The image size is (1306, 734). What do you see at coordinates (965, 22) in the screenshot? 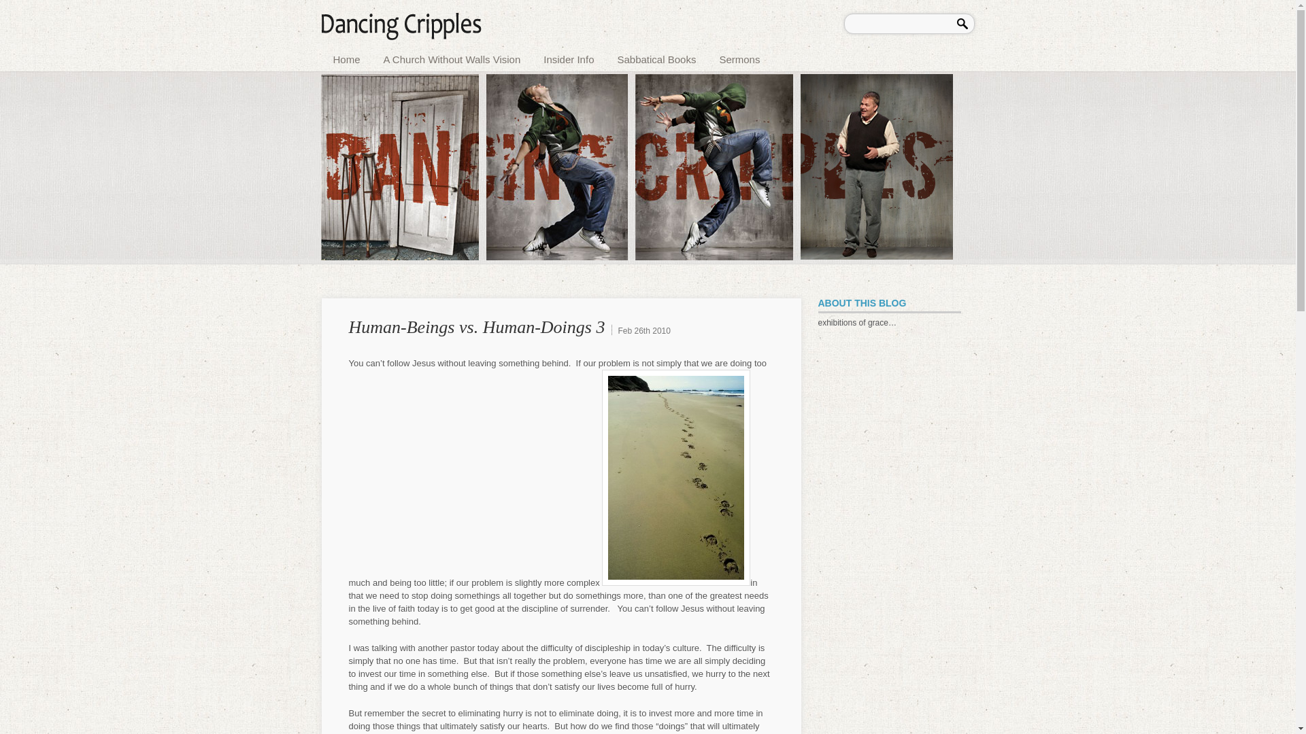
I see `Search` at bounding box center [965, 22].